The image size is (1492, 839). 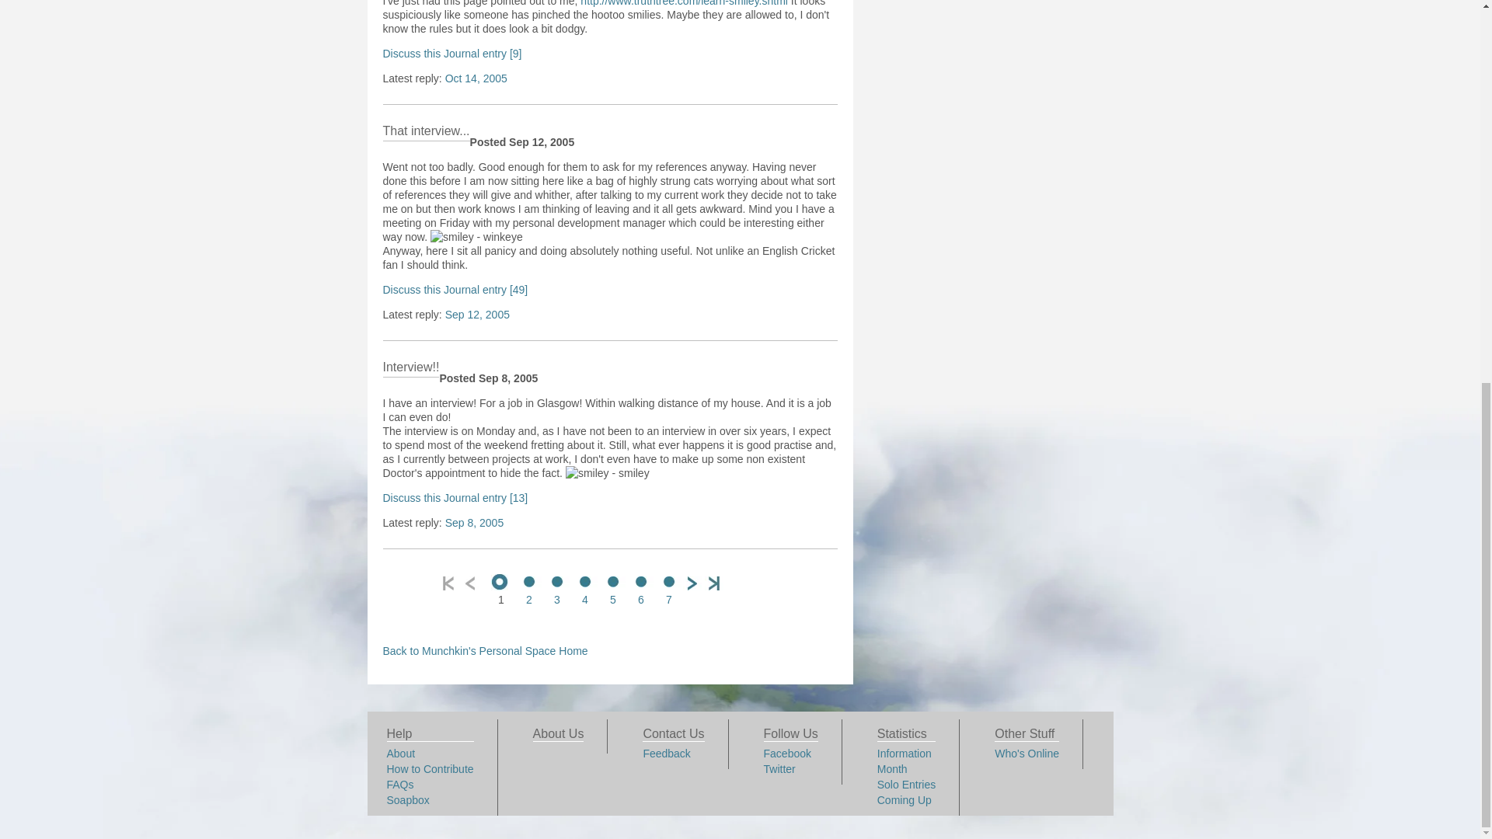 What do you see at coordinates (477, 236) in the screenshot?
I see `winkeye` at bounding box center [477, 236].